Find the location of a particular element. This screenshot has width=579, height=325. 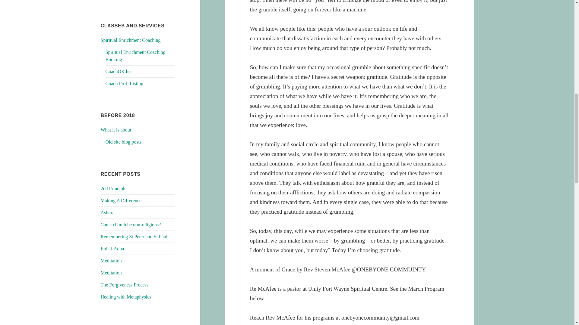

Making A Difference is located at coordinates (121, 200).